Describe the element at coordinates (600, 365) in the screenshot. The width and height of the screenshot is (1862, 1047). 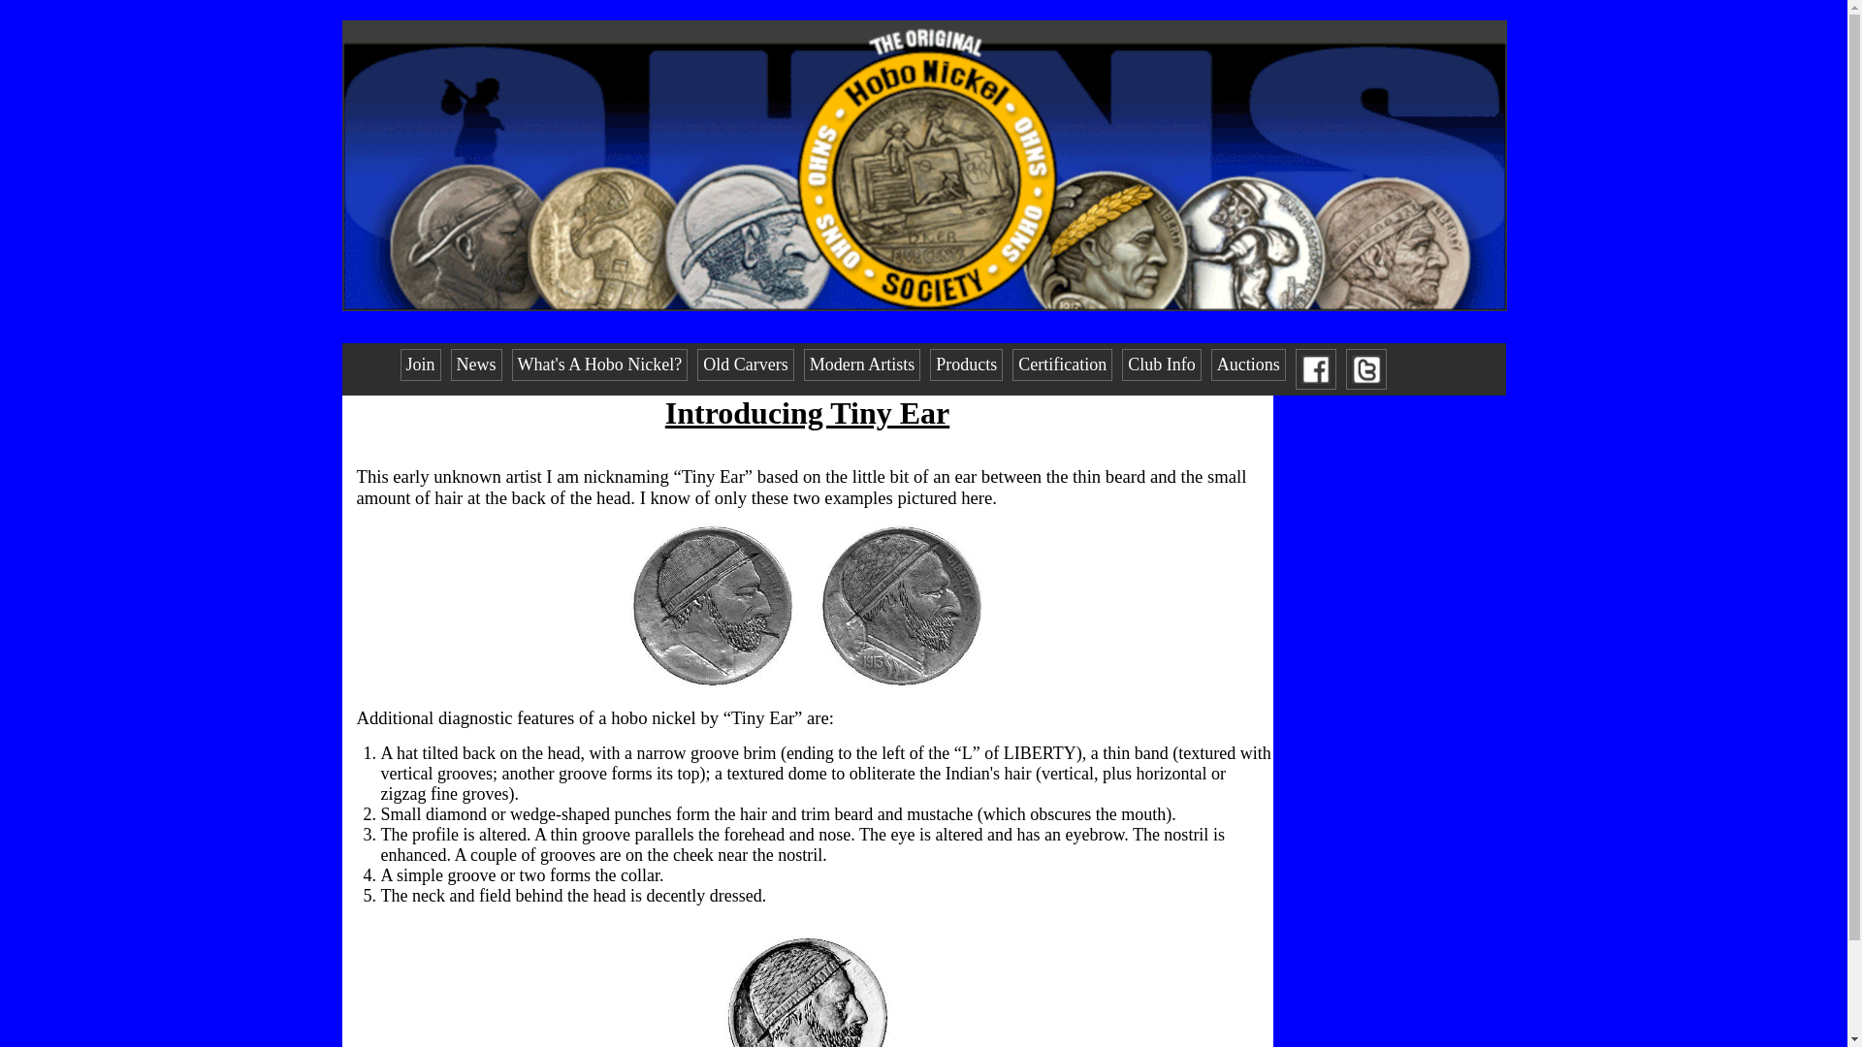
I see `What's A Hobo Nickel?` at that location.